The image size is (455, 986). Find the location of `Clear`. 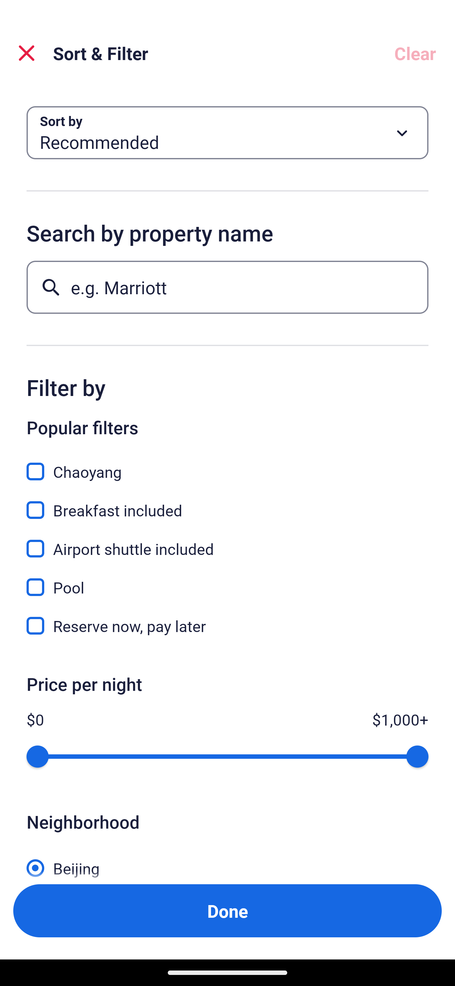

Clear is located at coordinates (415, 53).